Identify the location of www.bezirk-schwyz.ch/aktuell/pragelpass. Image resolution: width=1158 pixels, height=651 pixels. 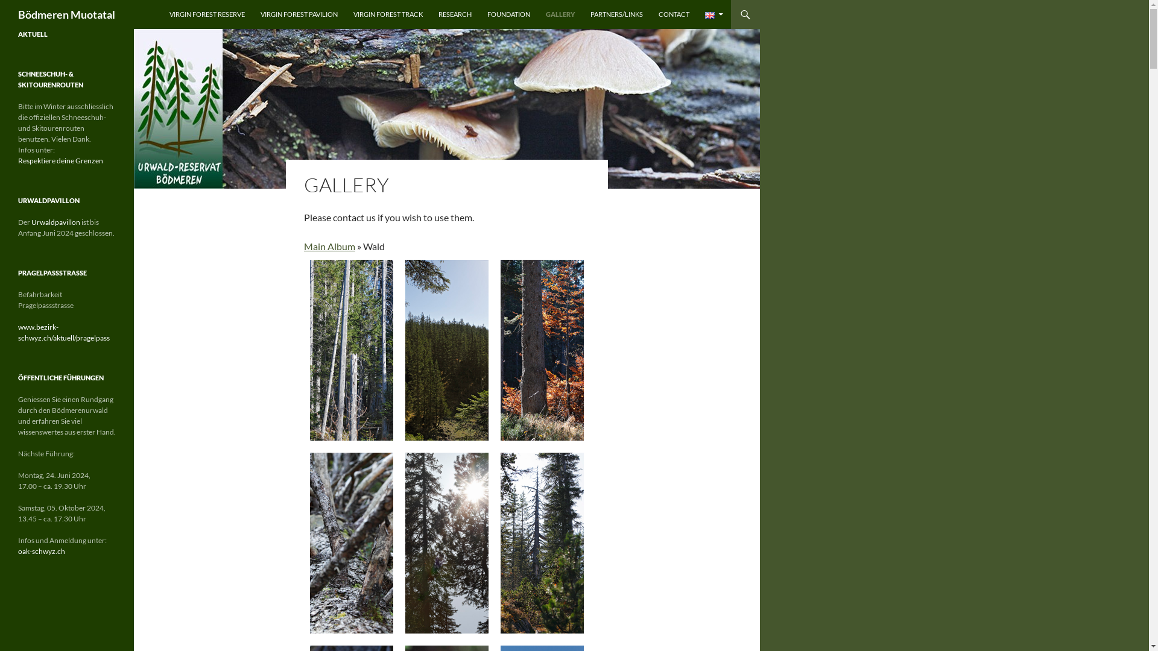
(64, 333).